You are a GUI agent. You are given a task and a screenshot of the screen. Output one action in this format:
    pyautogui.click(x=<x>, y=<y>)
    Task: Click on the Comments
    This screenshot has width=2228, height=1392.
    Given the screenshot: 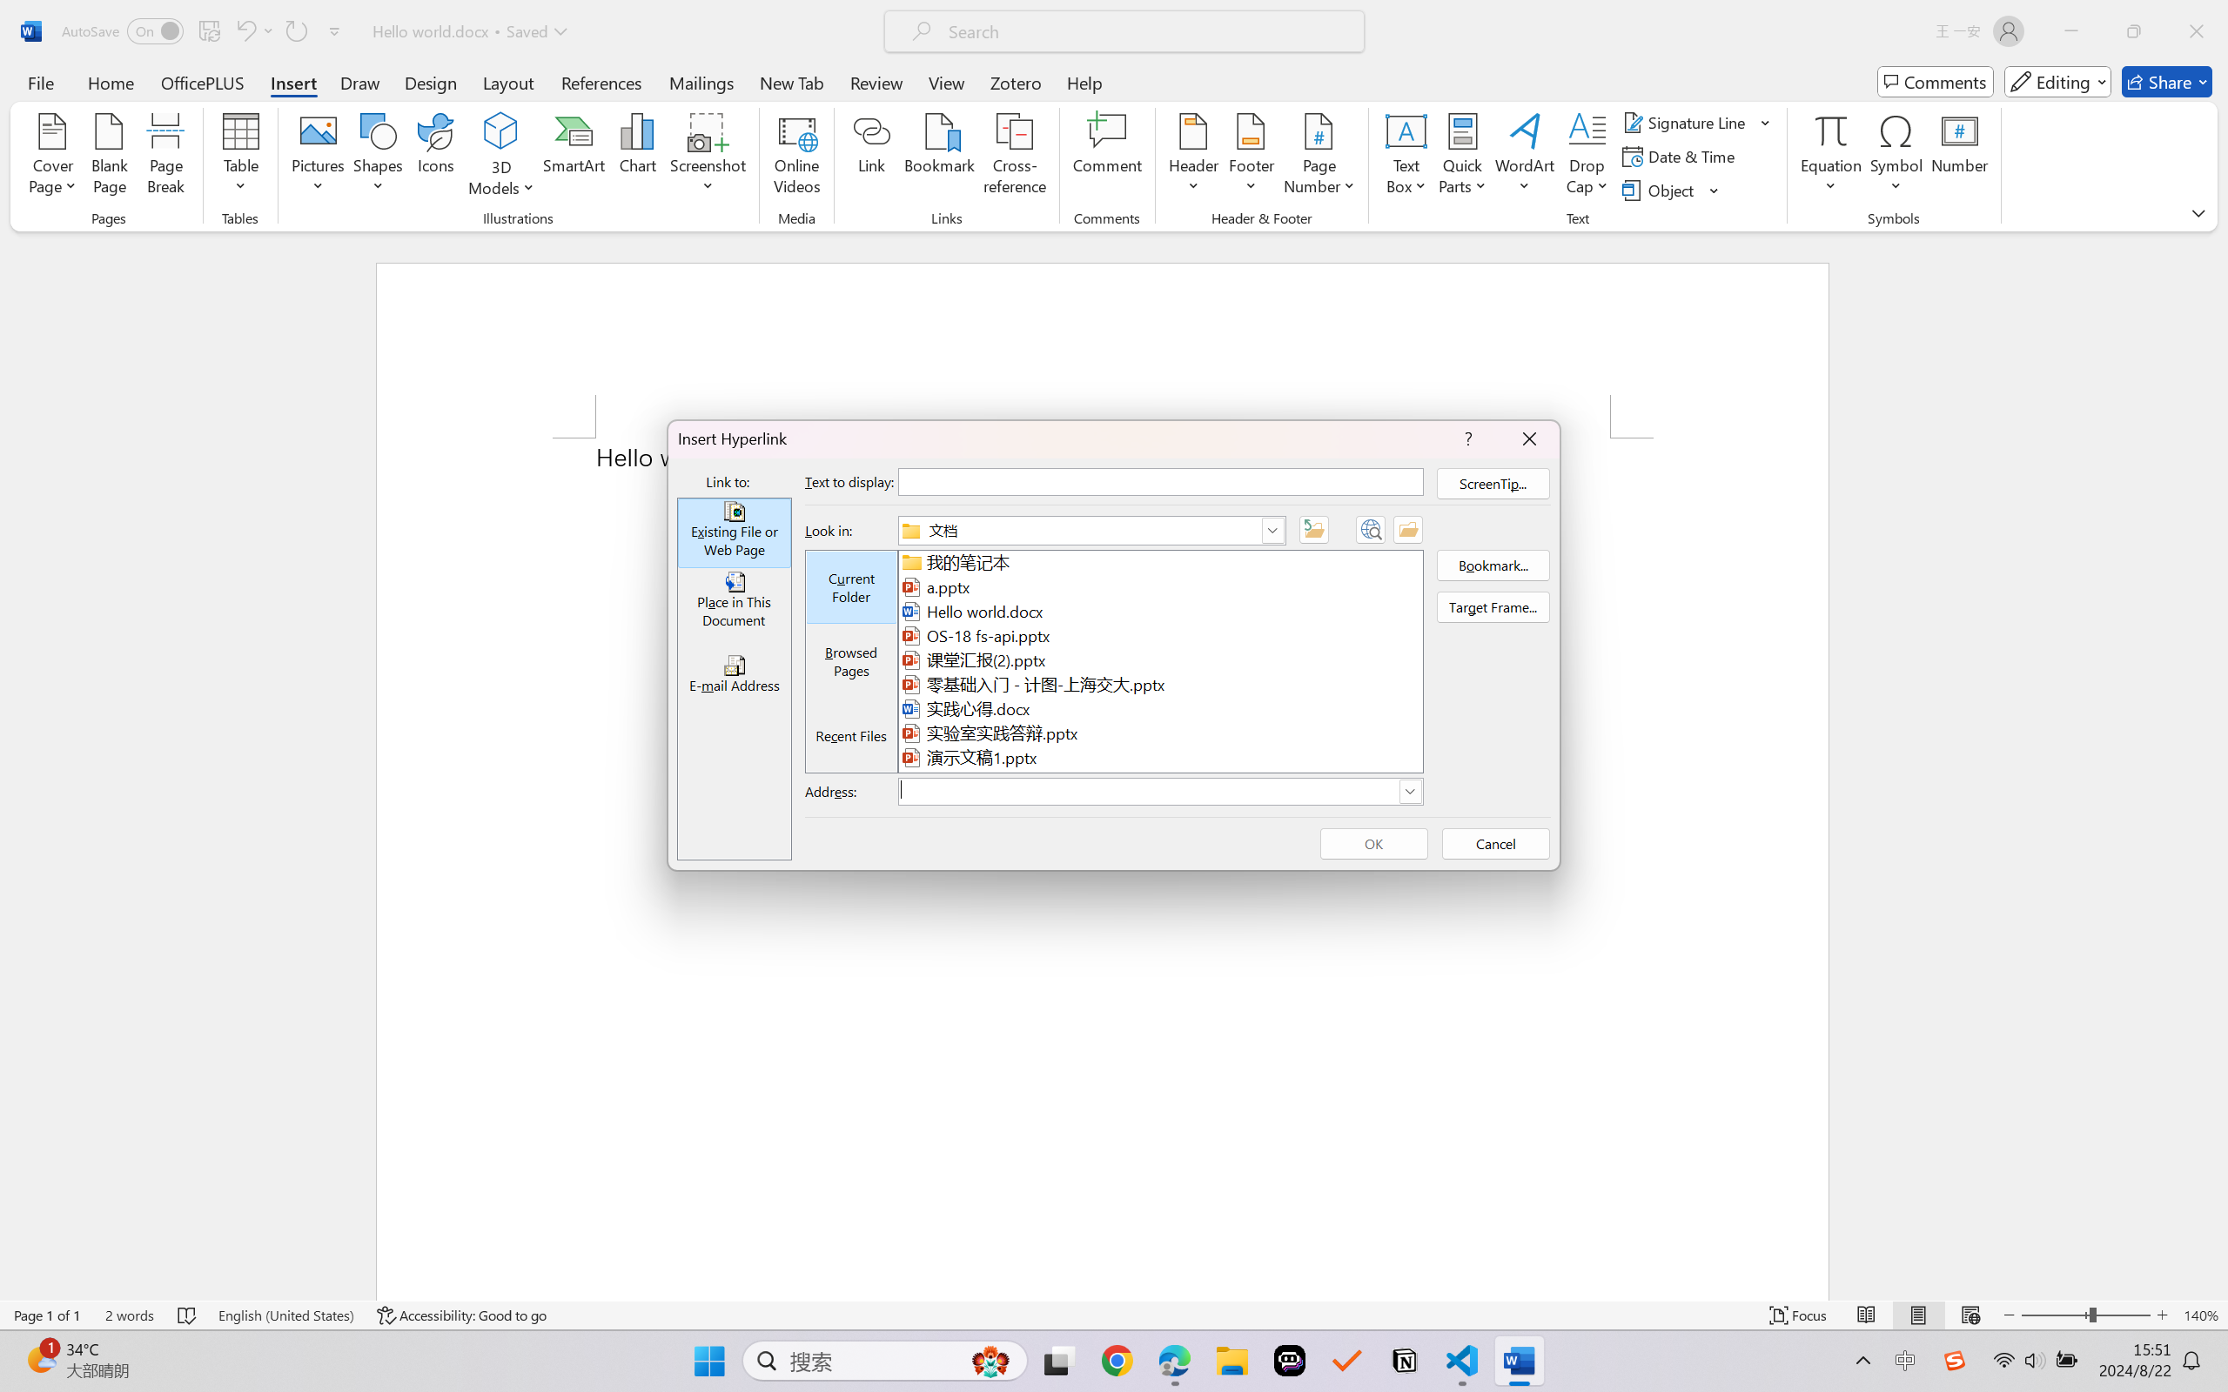 What is the action you would take?
    pyautogui.click(x=1936, y=82)
    